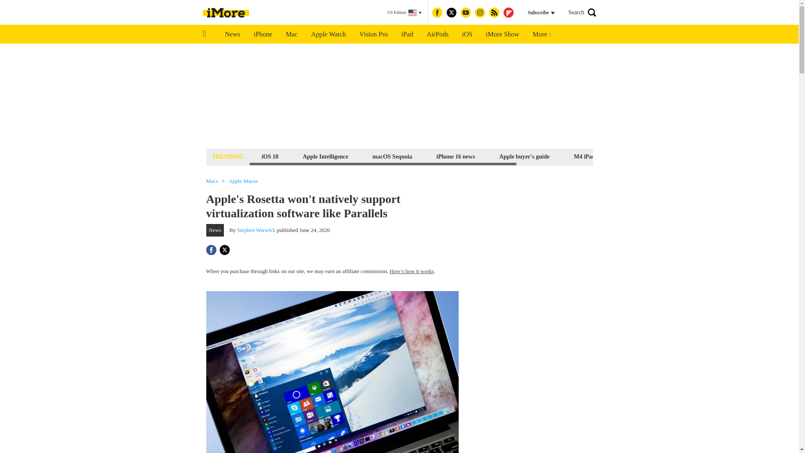 The height and width of the screenshot is (453, 805). Describe the element at coordinates (407, 34) in the screenshot. I see `iPad` at that location.